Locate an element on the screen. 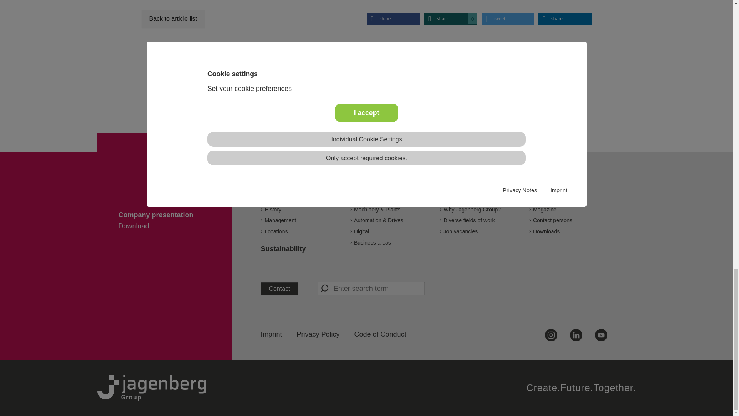  Send is located at coordinates (325, 288).